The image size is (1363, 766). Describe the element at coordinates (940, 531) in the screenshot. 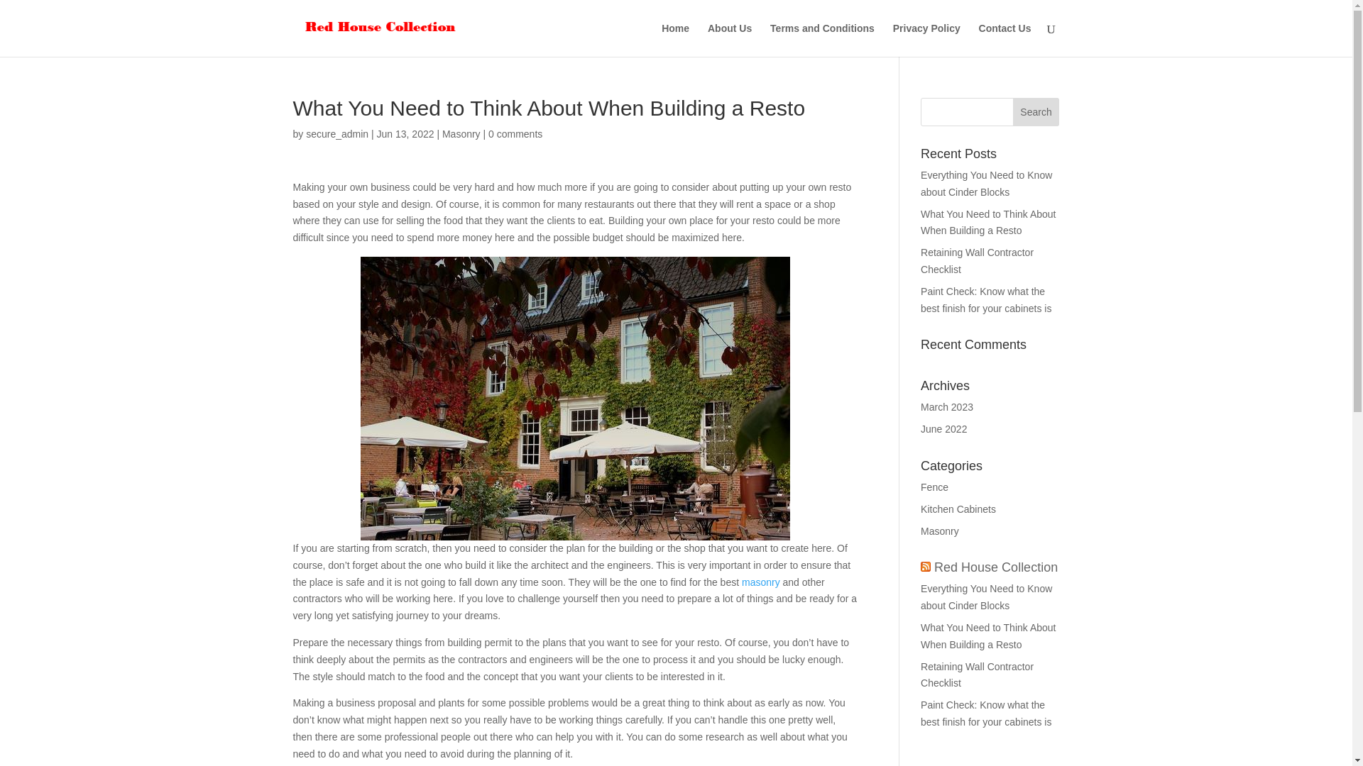

I see `Masonry` at that location.